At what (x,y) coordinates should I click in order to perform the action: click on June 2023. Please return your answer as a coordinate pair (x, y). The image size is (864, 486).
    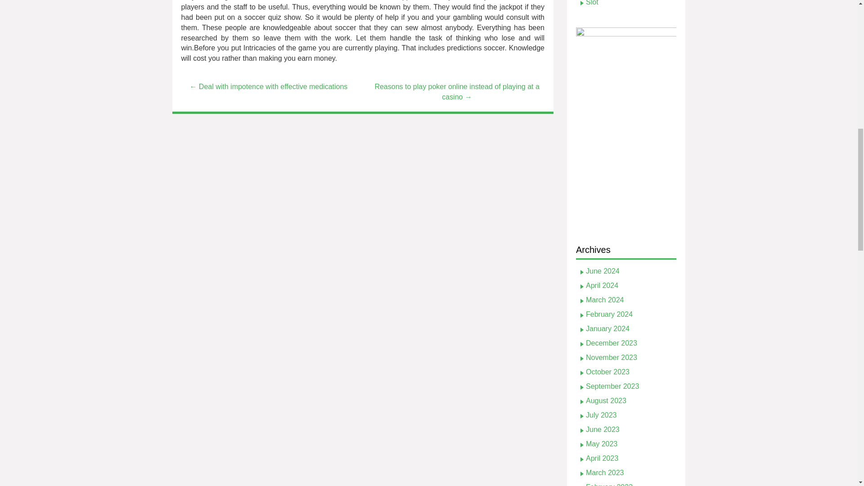
    Looking at the image, I should click on (602, 429).